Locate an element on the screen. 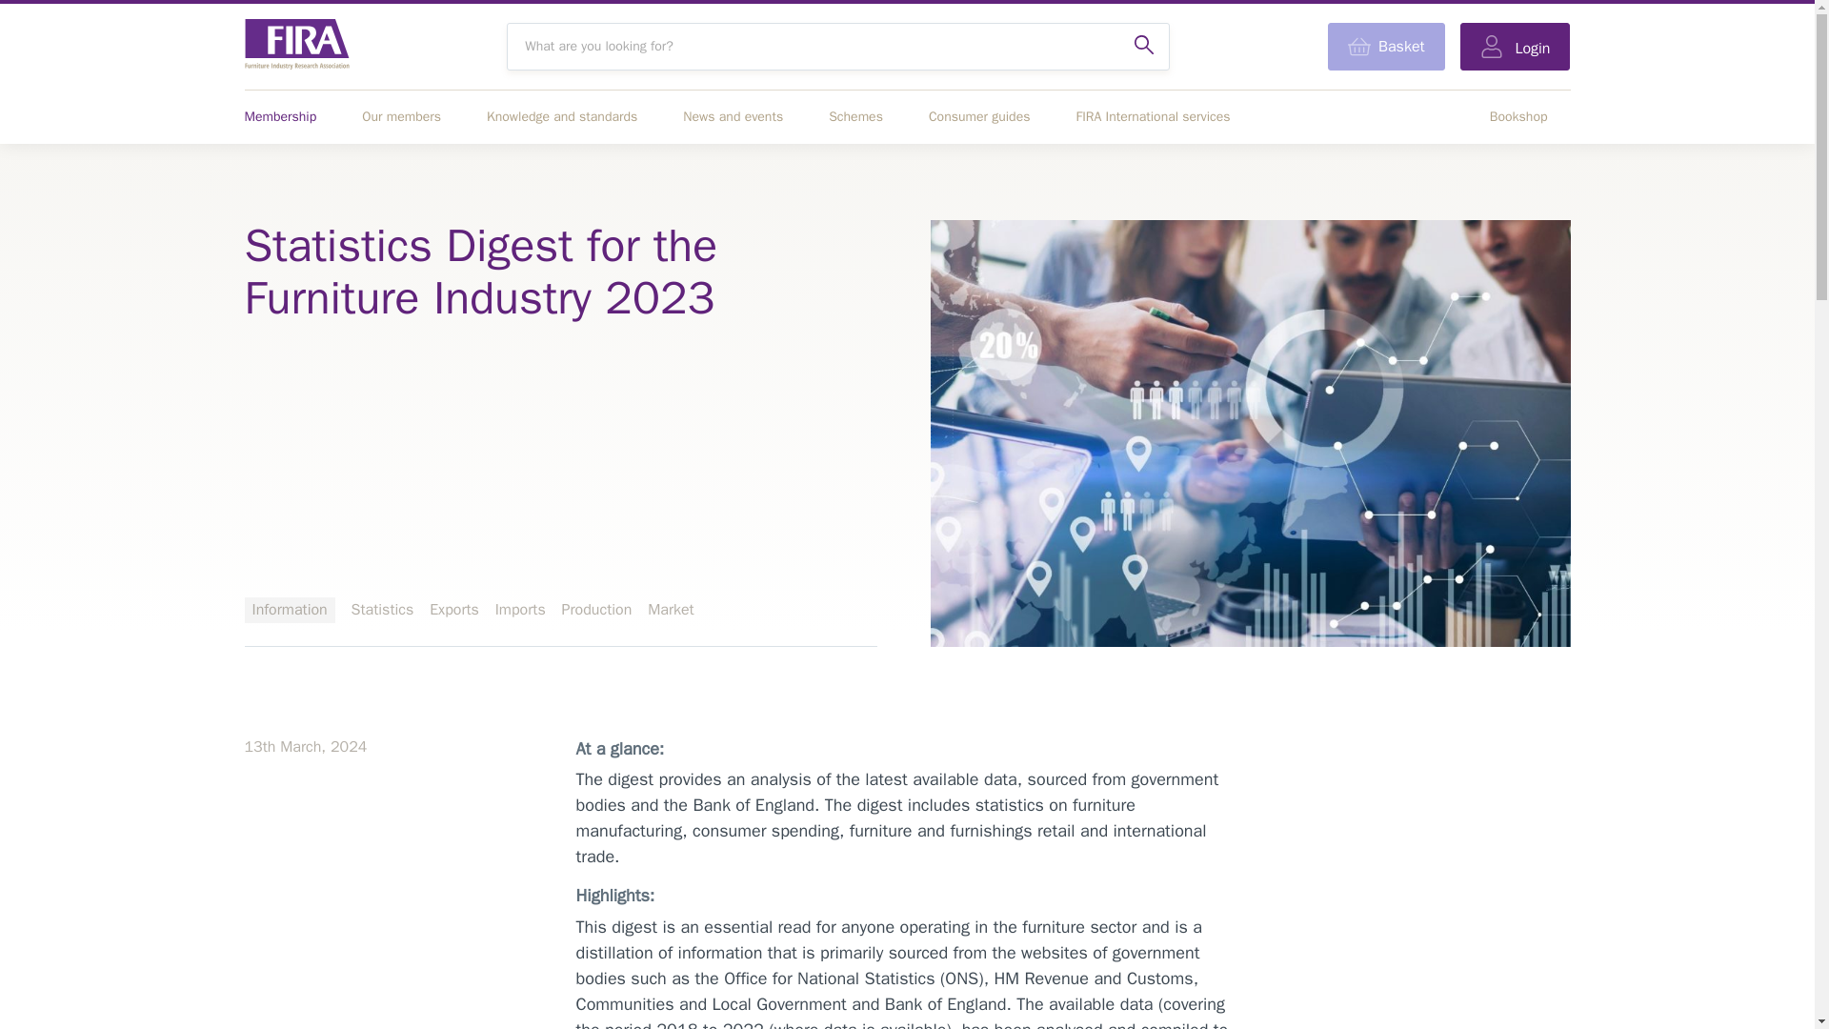  Membership is located at coordinates (280, 117).